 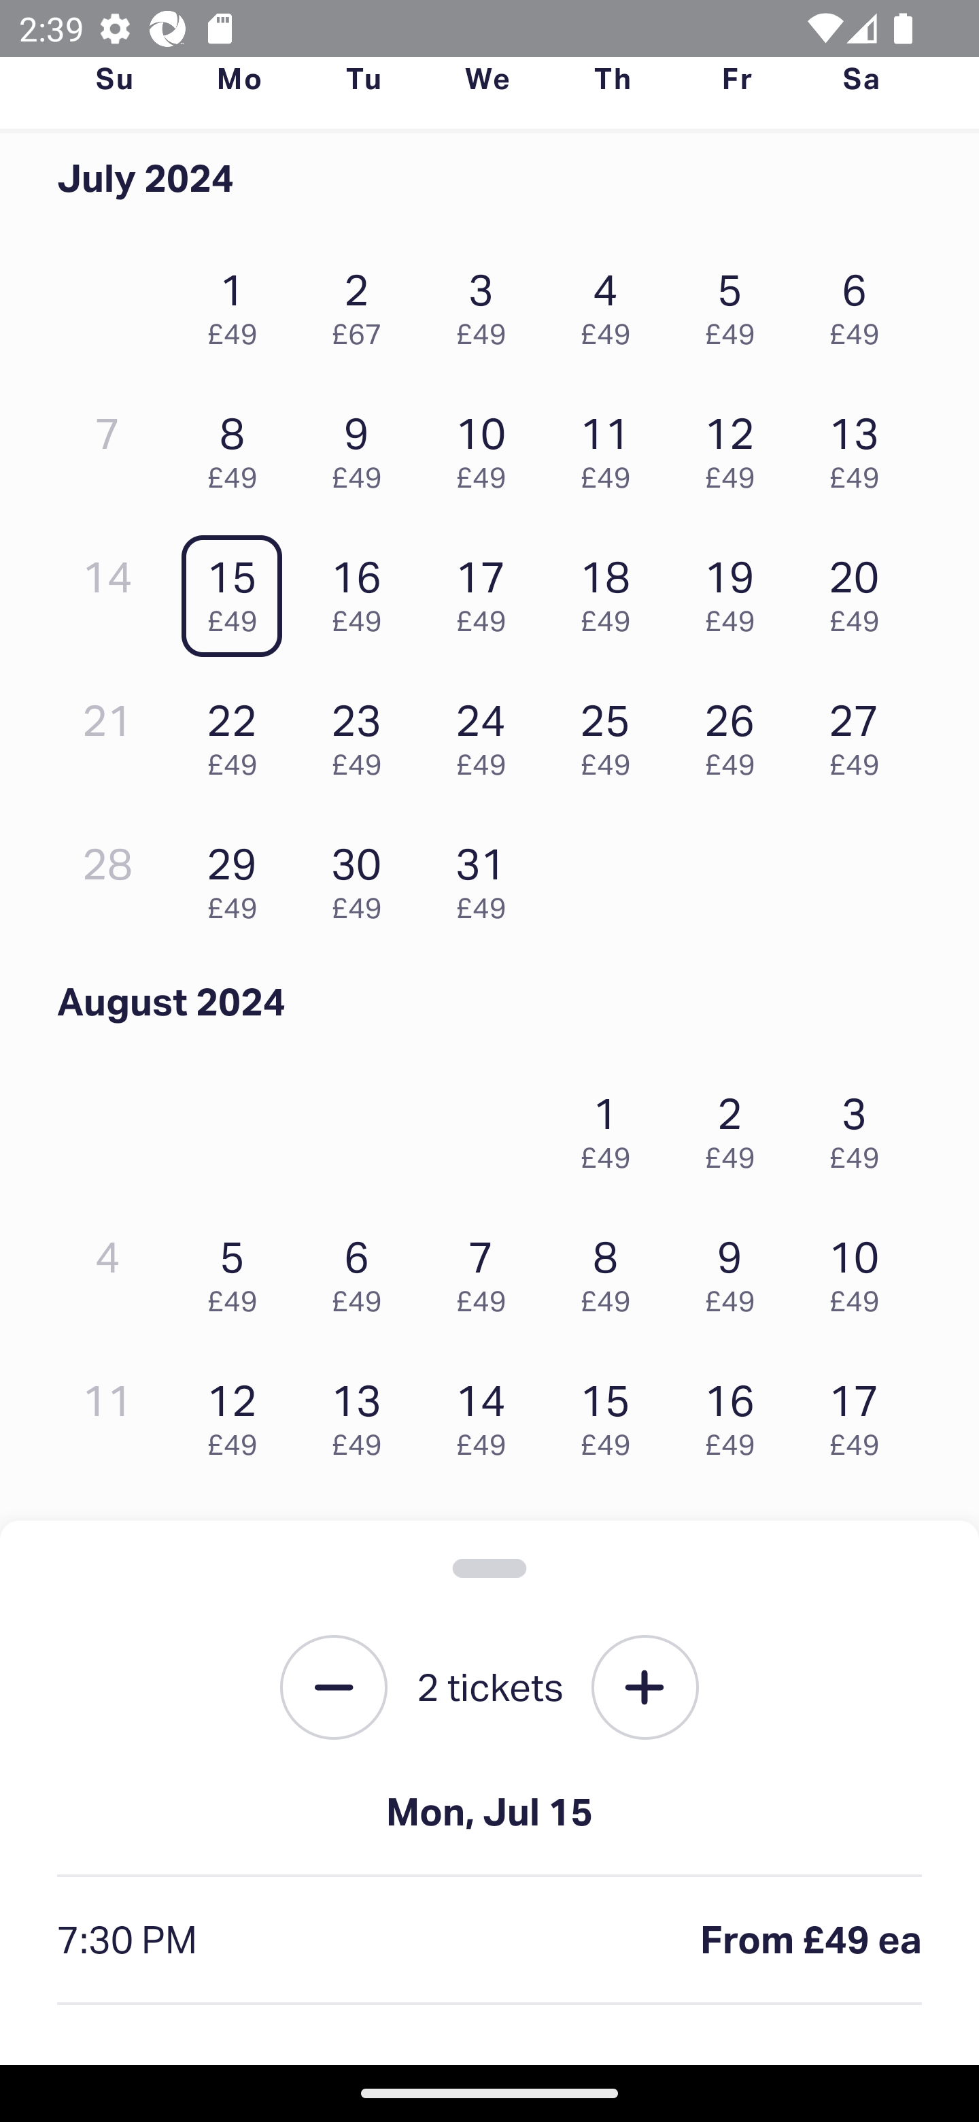 What do you see at coordinates (612, 1270) in the screenshot?
I see `8 £49` at bounding box center [612, 1270].